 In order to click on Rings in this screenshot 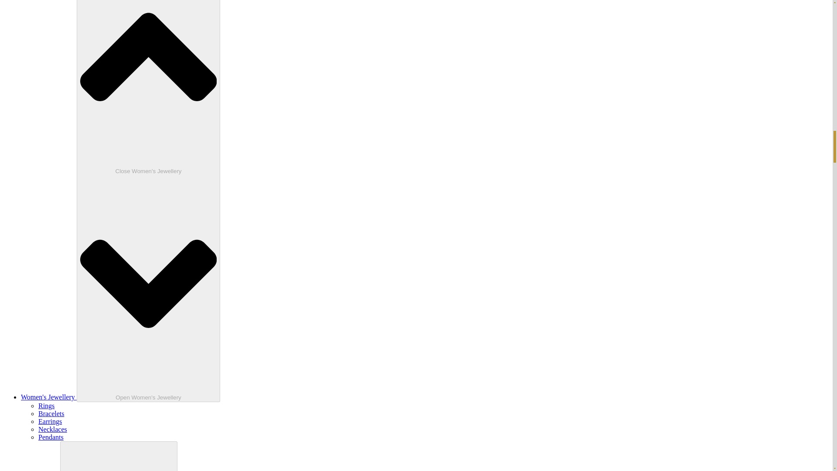, I will do `click(46, 406)`.